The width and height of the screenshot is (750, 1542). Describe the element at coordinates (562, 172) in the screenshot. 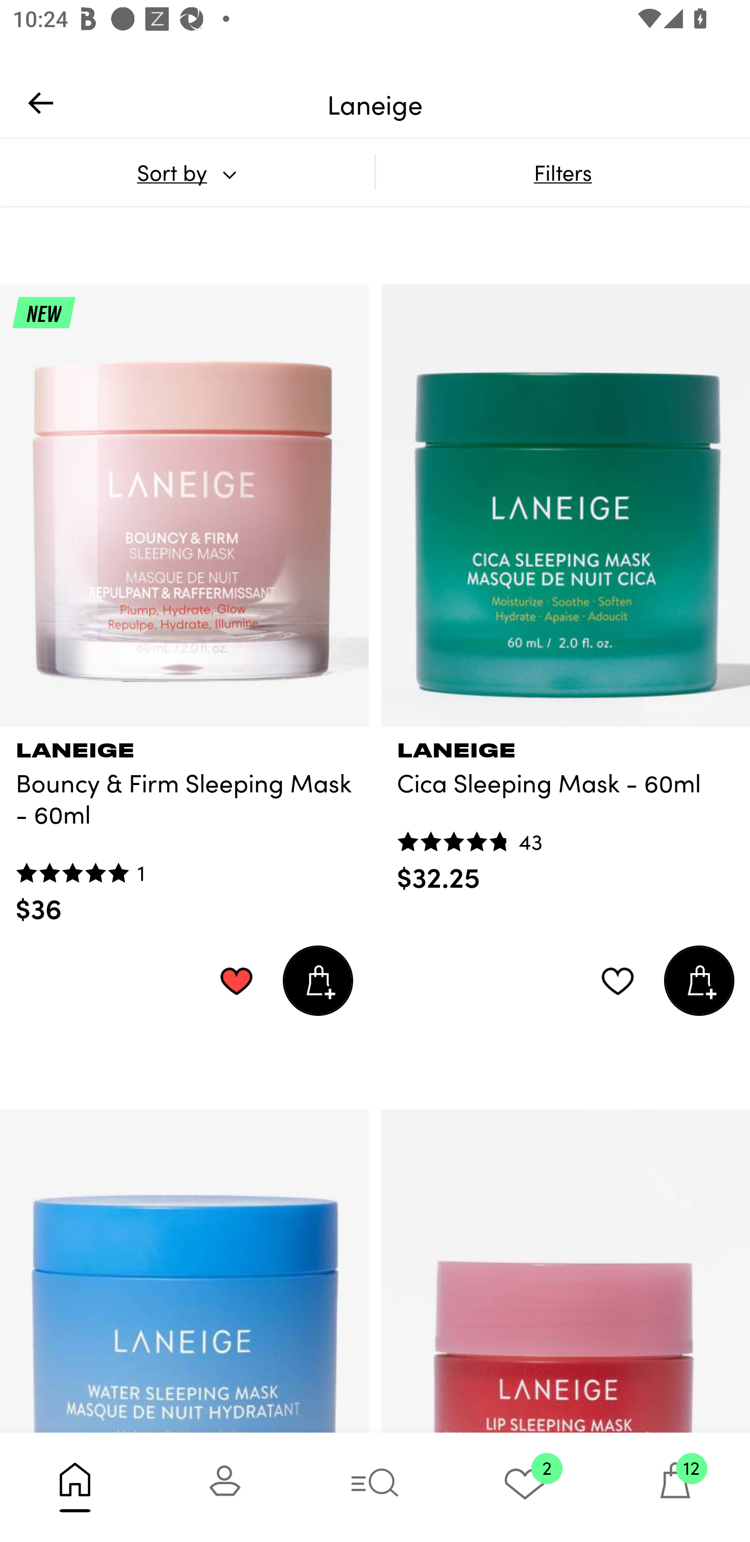

I see `Filters` at that location.